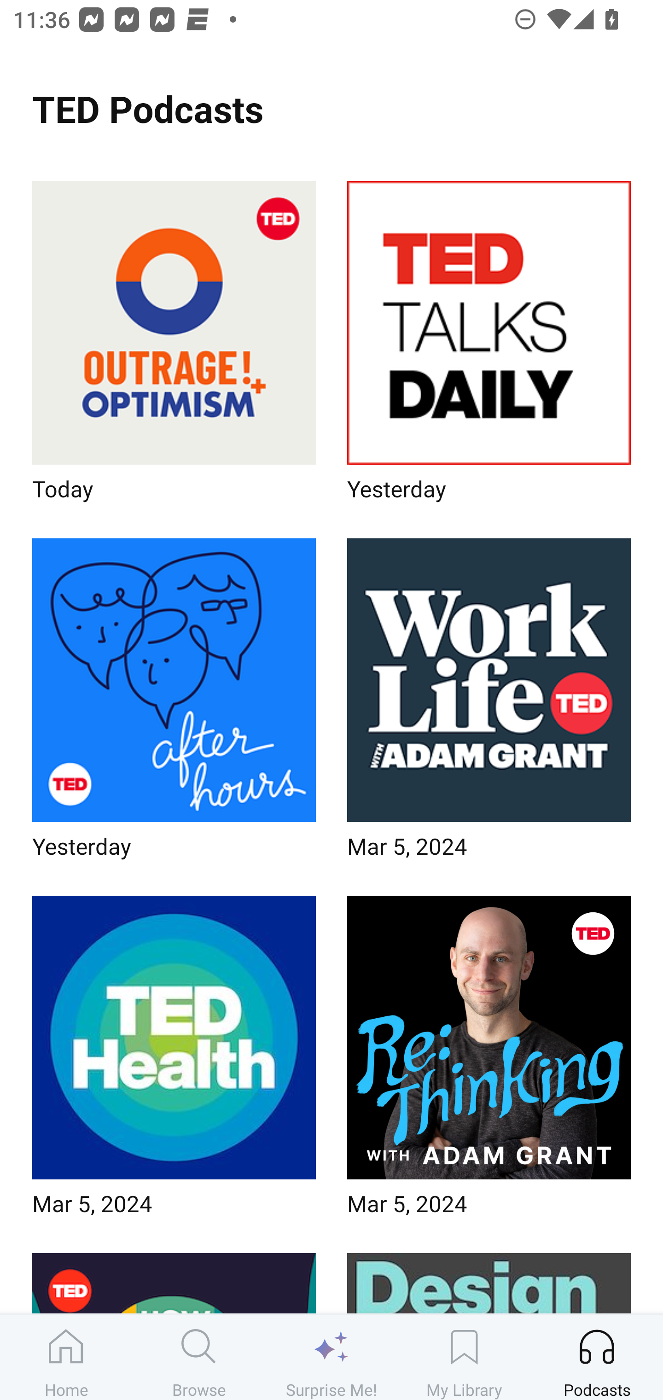  I want to click on My Library, so click(464, 1357).